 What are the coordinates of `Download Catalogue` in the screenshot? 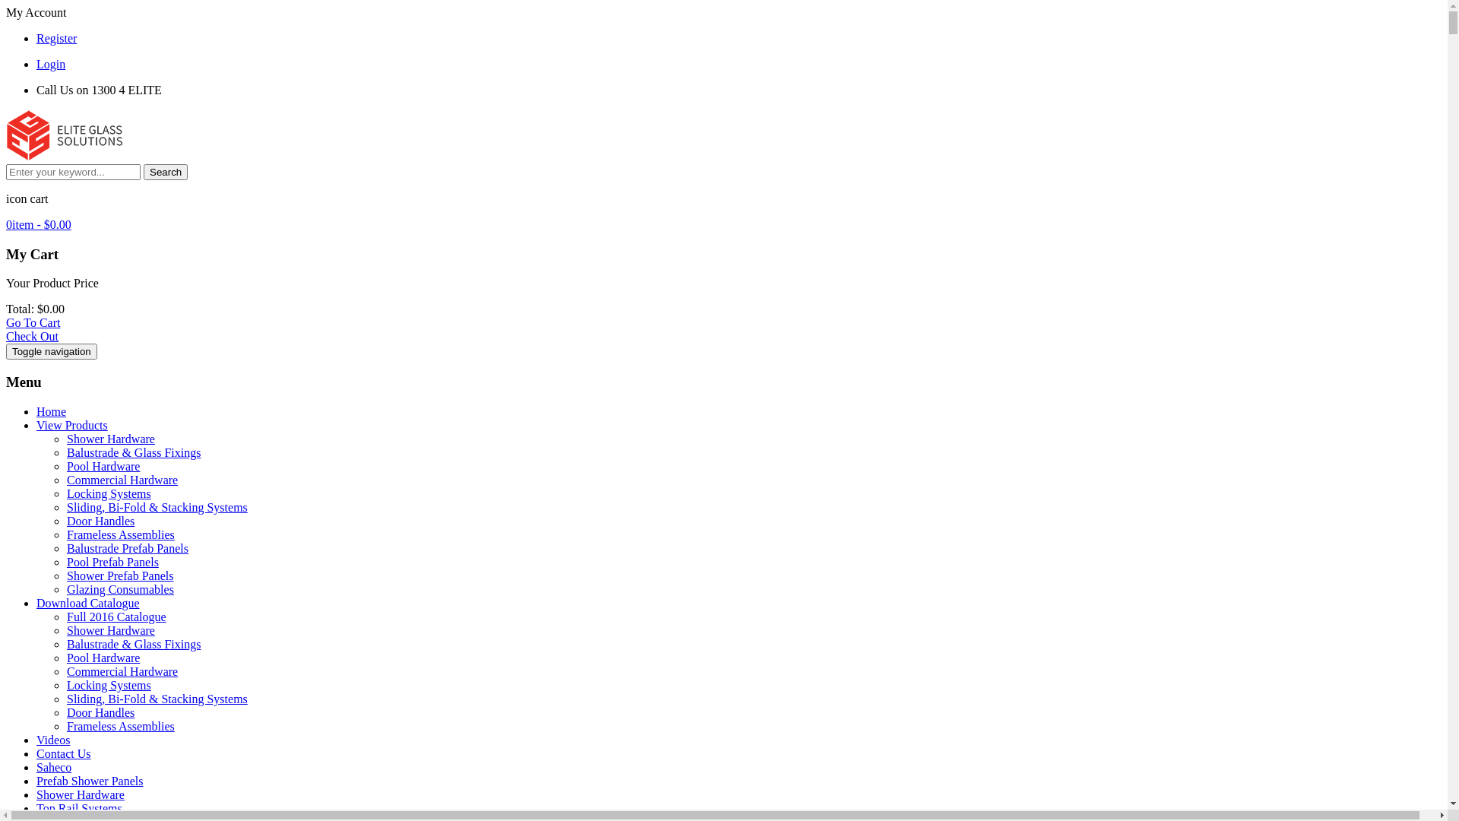 It's located at (88, 604).